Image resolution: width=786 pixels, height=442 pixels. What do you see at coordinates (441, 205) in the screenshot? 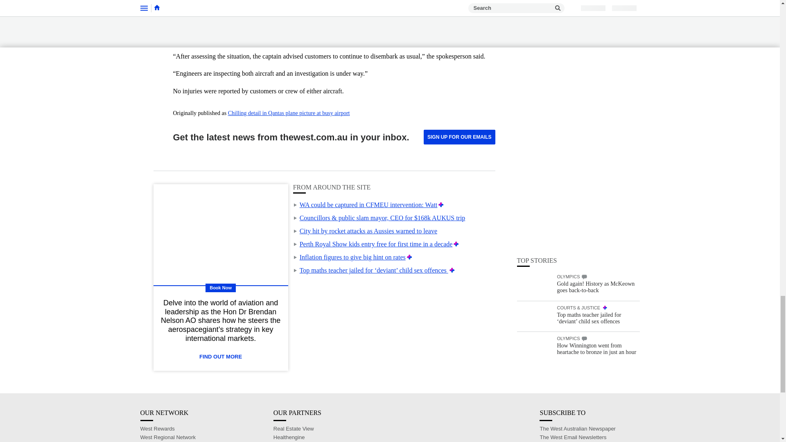
I see `Premium` at bounding box center [441, 205].